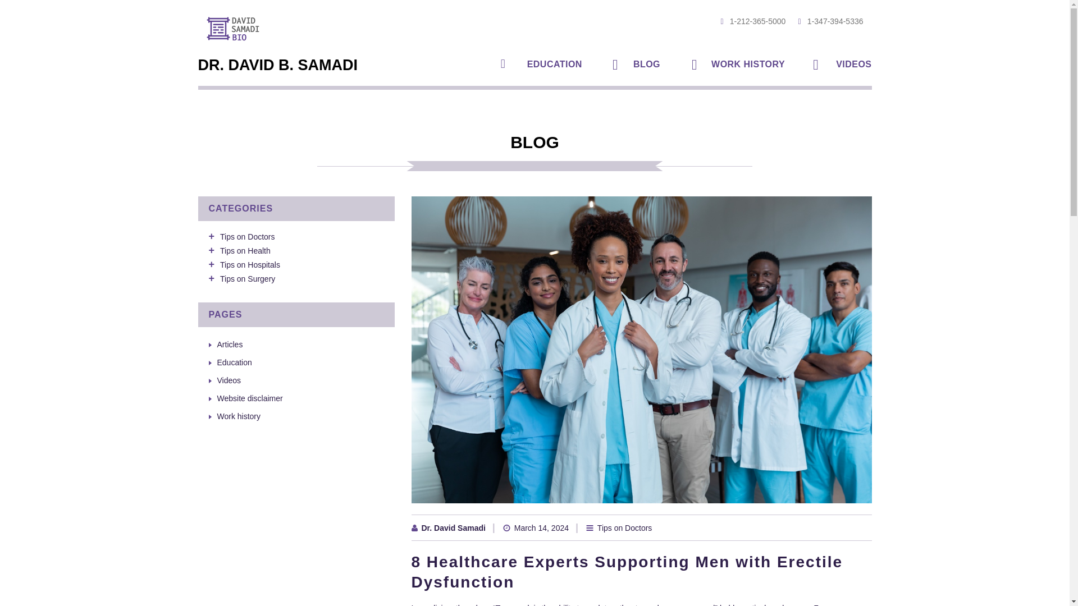  I want to click on 1-347-394-5336, so click(824, 21).